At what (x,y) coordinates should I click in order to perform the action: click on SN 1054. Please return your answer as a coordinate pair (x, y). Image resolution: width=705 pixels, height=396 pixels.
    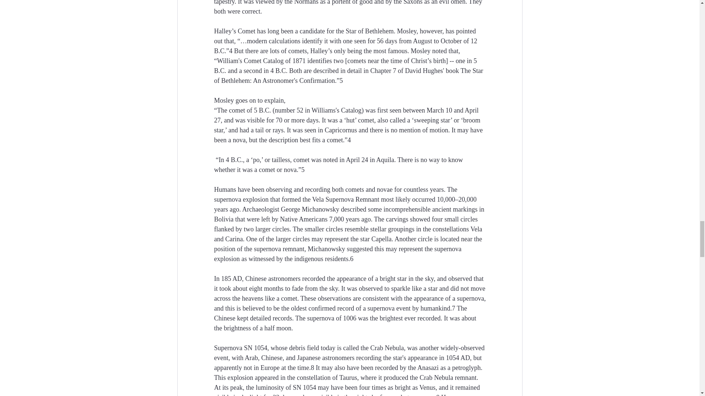
    Looking at the image, I should click on (256, 348).